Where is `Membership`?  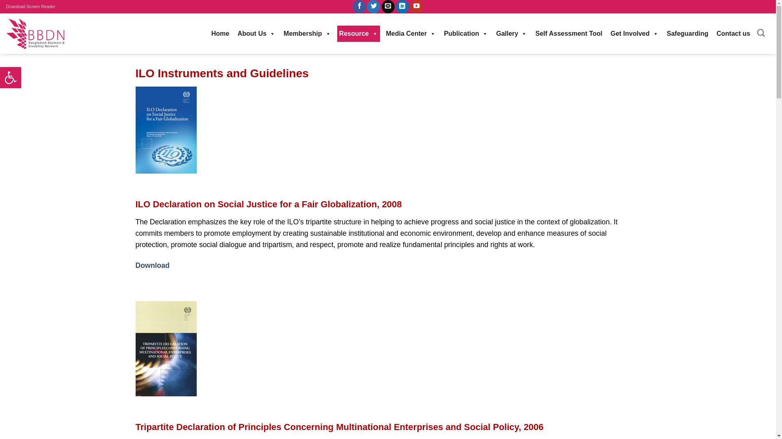
Membership is located at coordinates (307, 34).